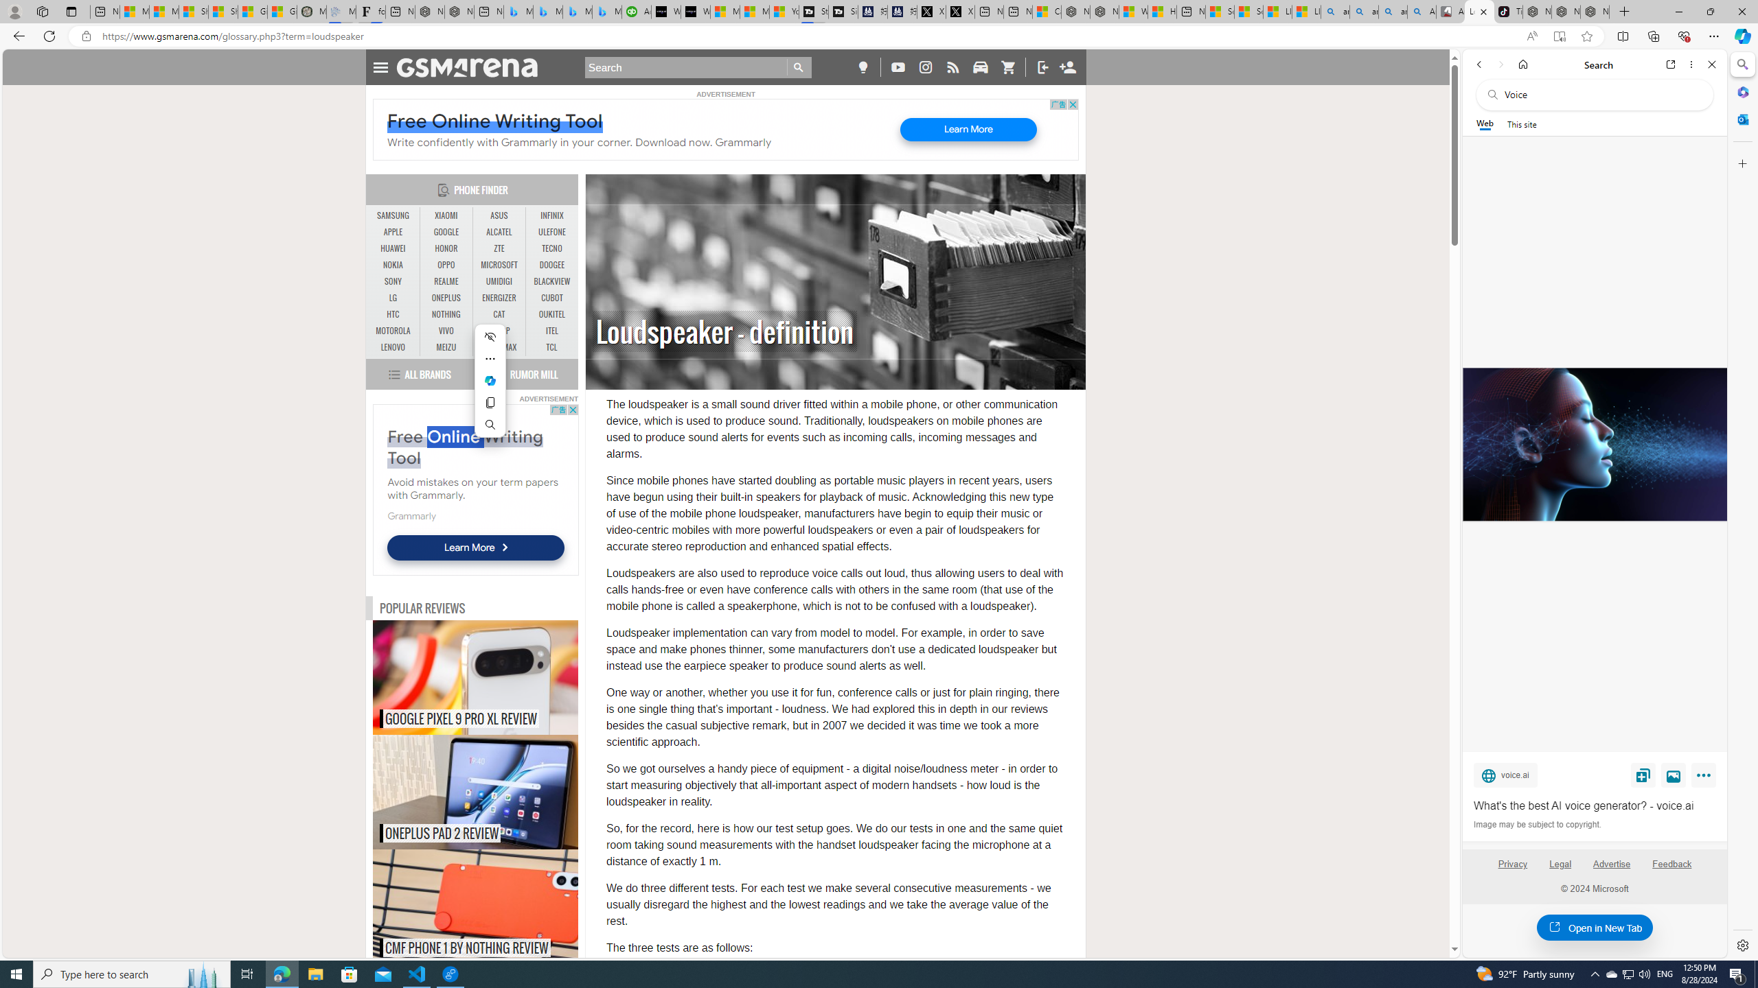  Describe the element at coordinates (1595, 12) in the screenshot. I see `Nordace - Siena Pro 15 Essential Set` at that location.